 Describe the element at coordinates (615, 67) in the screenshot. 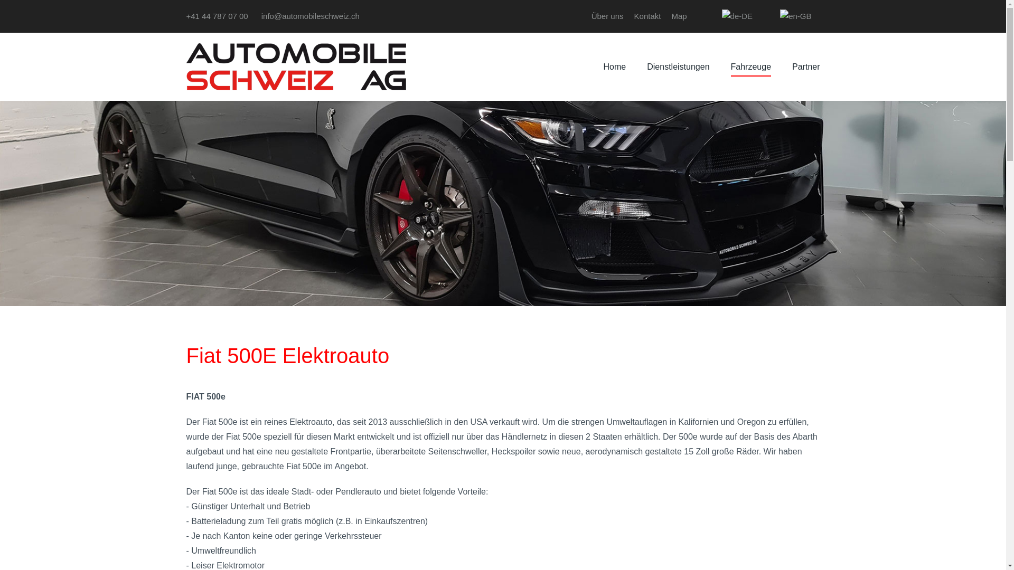

I see `Home` at that location.